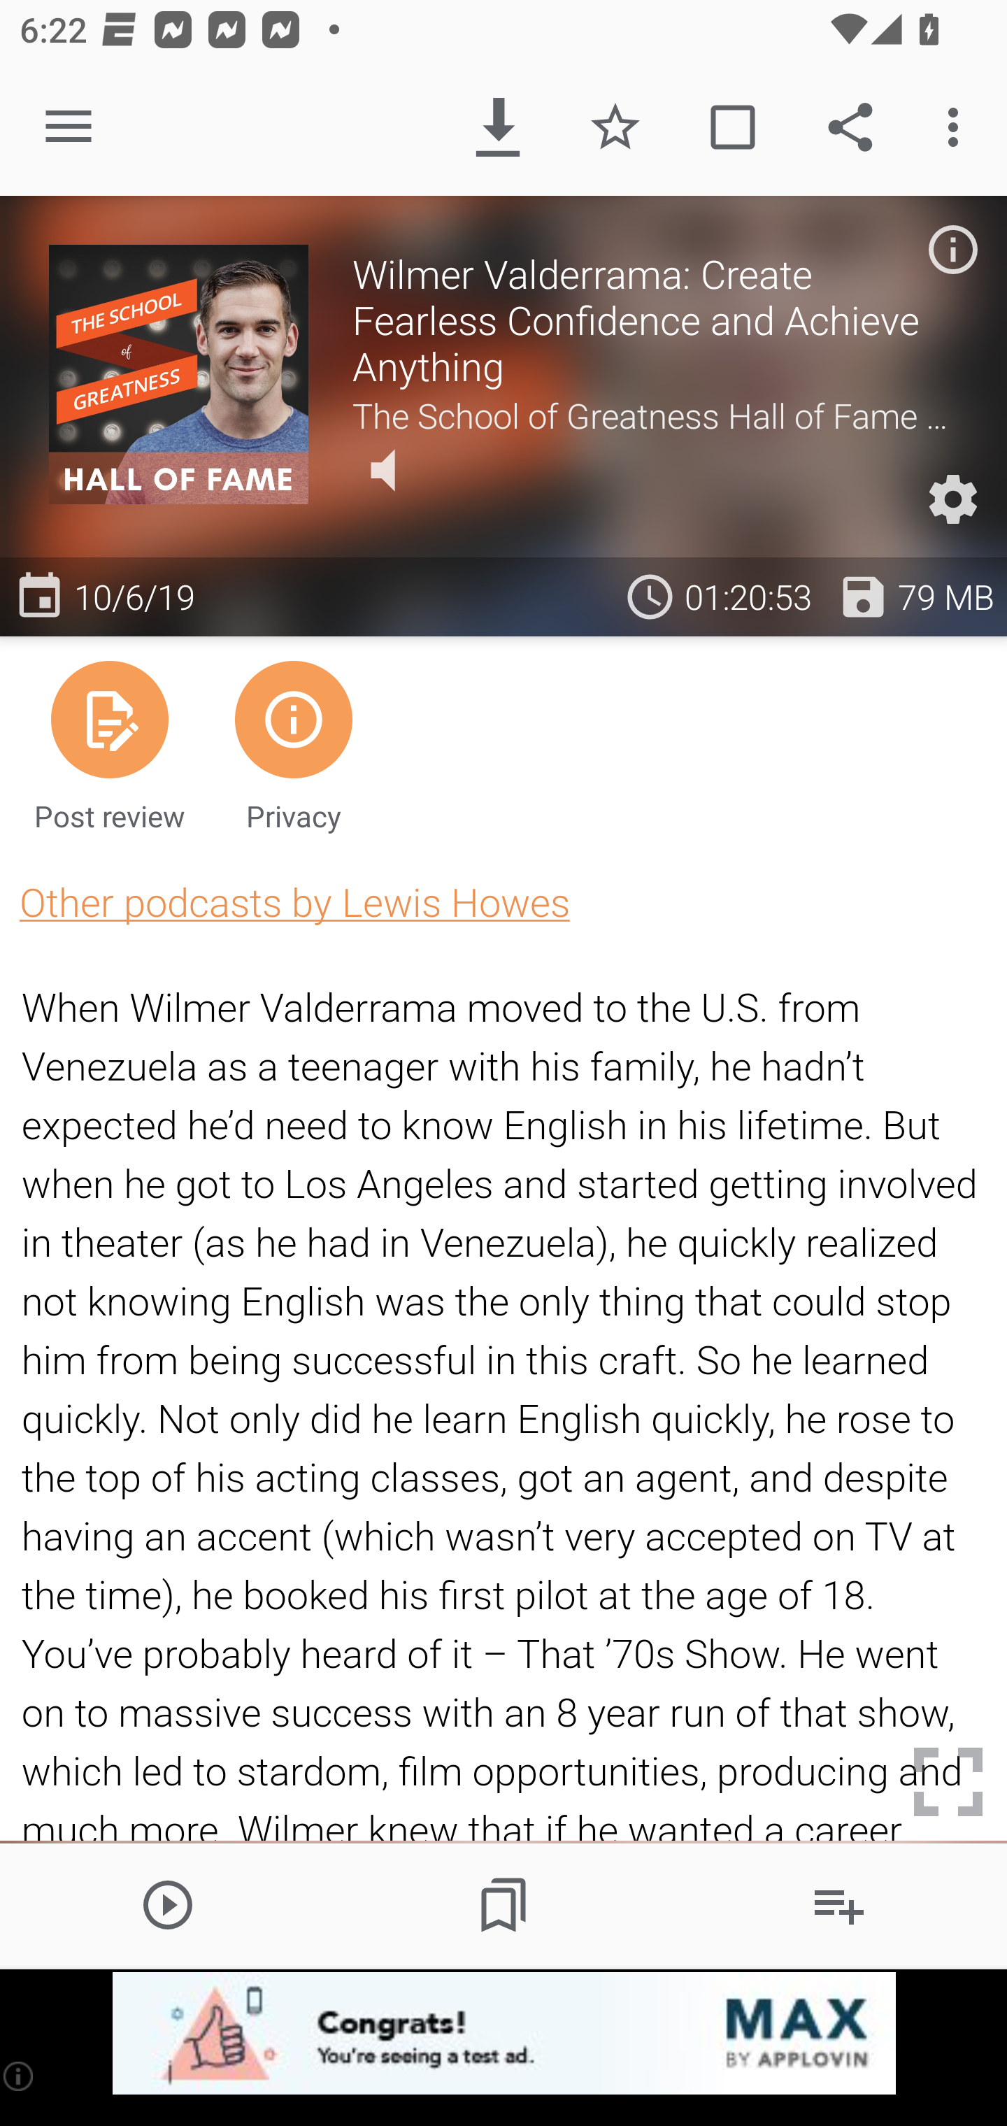 The height and width of the screenshot is (2126, 1007). I want to click on app-monetization, so click(503, 2034).